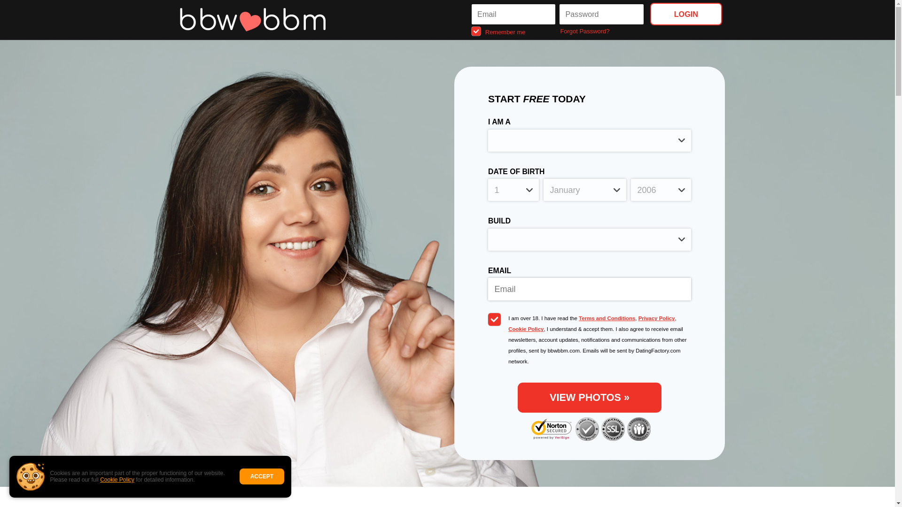  What do you see at coordinates (686, 14) in the screenshot?
I see `LOGIN` at bounding box center [686, 14].